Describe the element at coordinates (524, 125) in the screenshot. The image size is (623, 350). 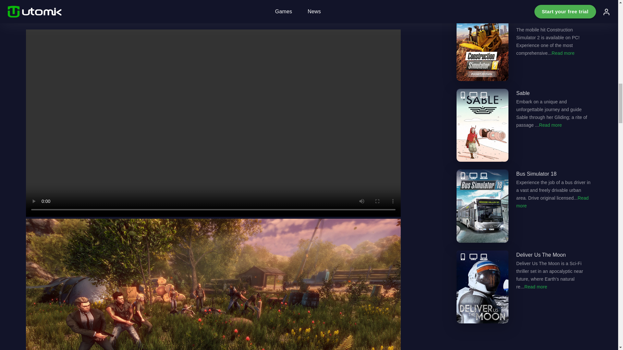
I see `Sable` at that location.